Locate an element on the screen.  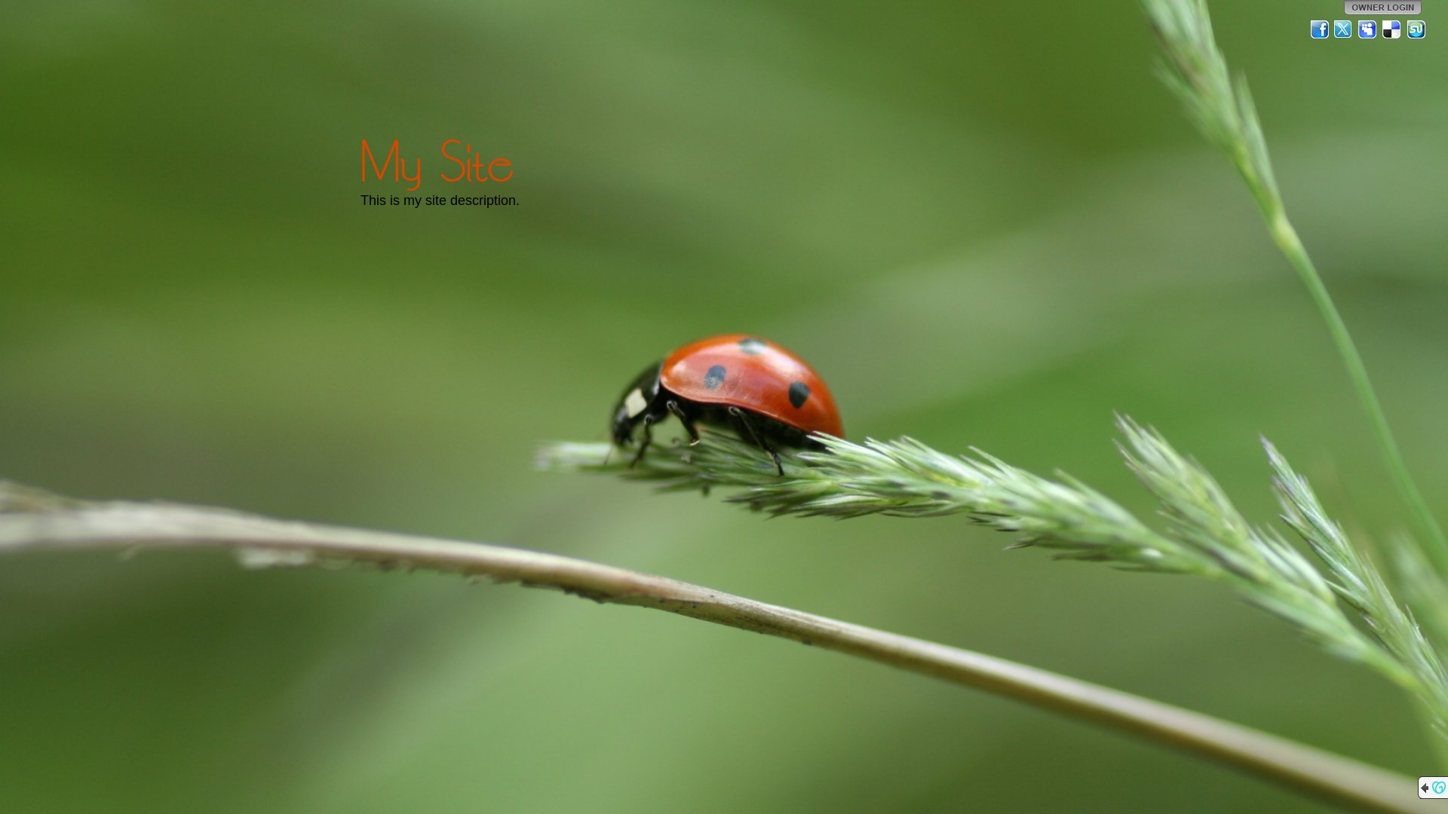
MySpace is located at coordinates (1368, 29).